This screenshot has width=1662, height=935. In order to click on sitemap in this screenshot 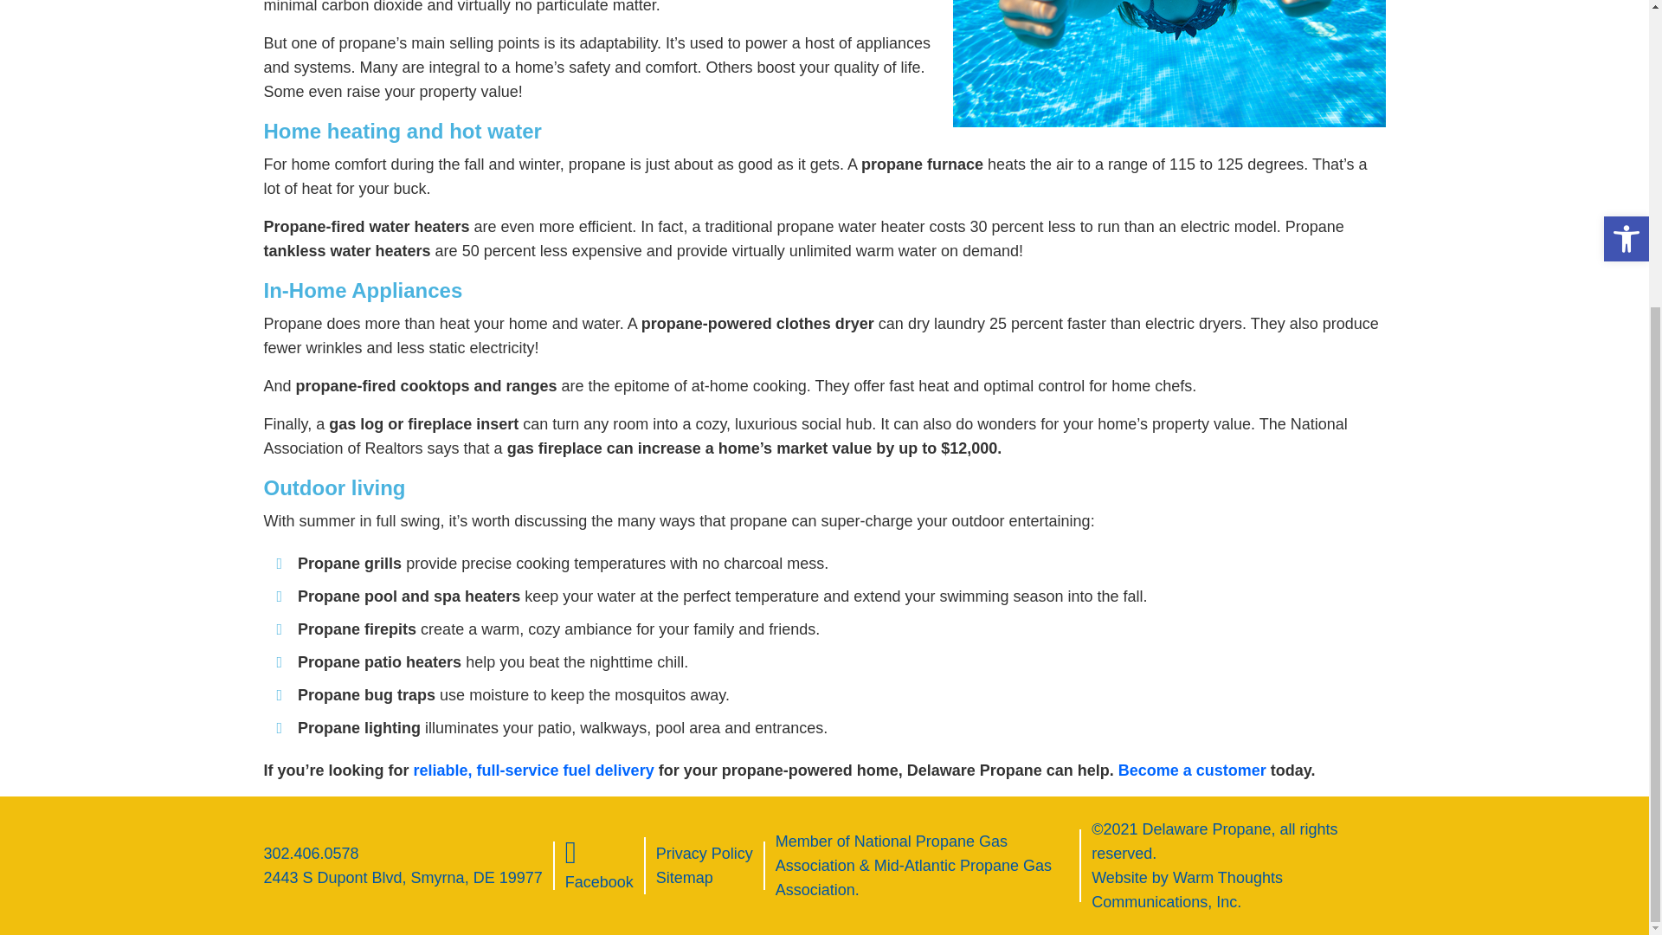, I will do `click(684, 878)`.